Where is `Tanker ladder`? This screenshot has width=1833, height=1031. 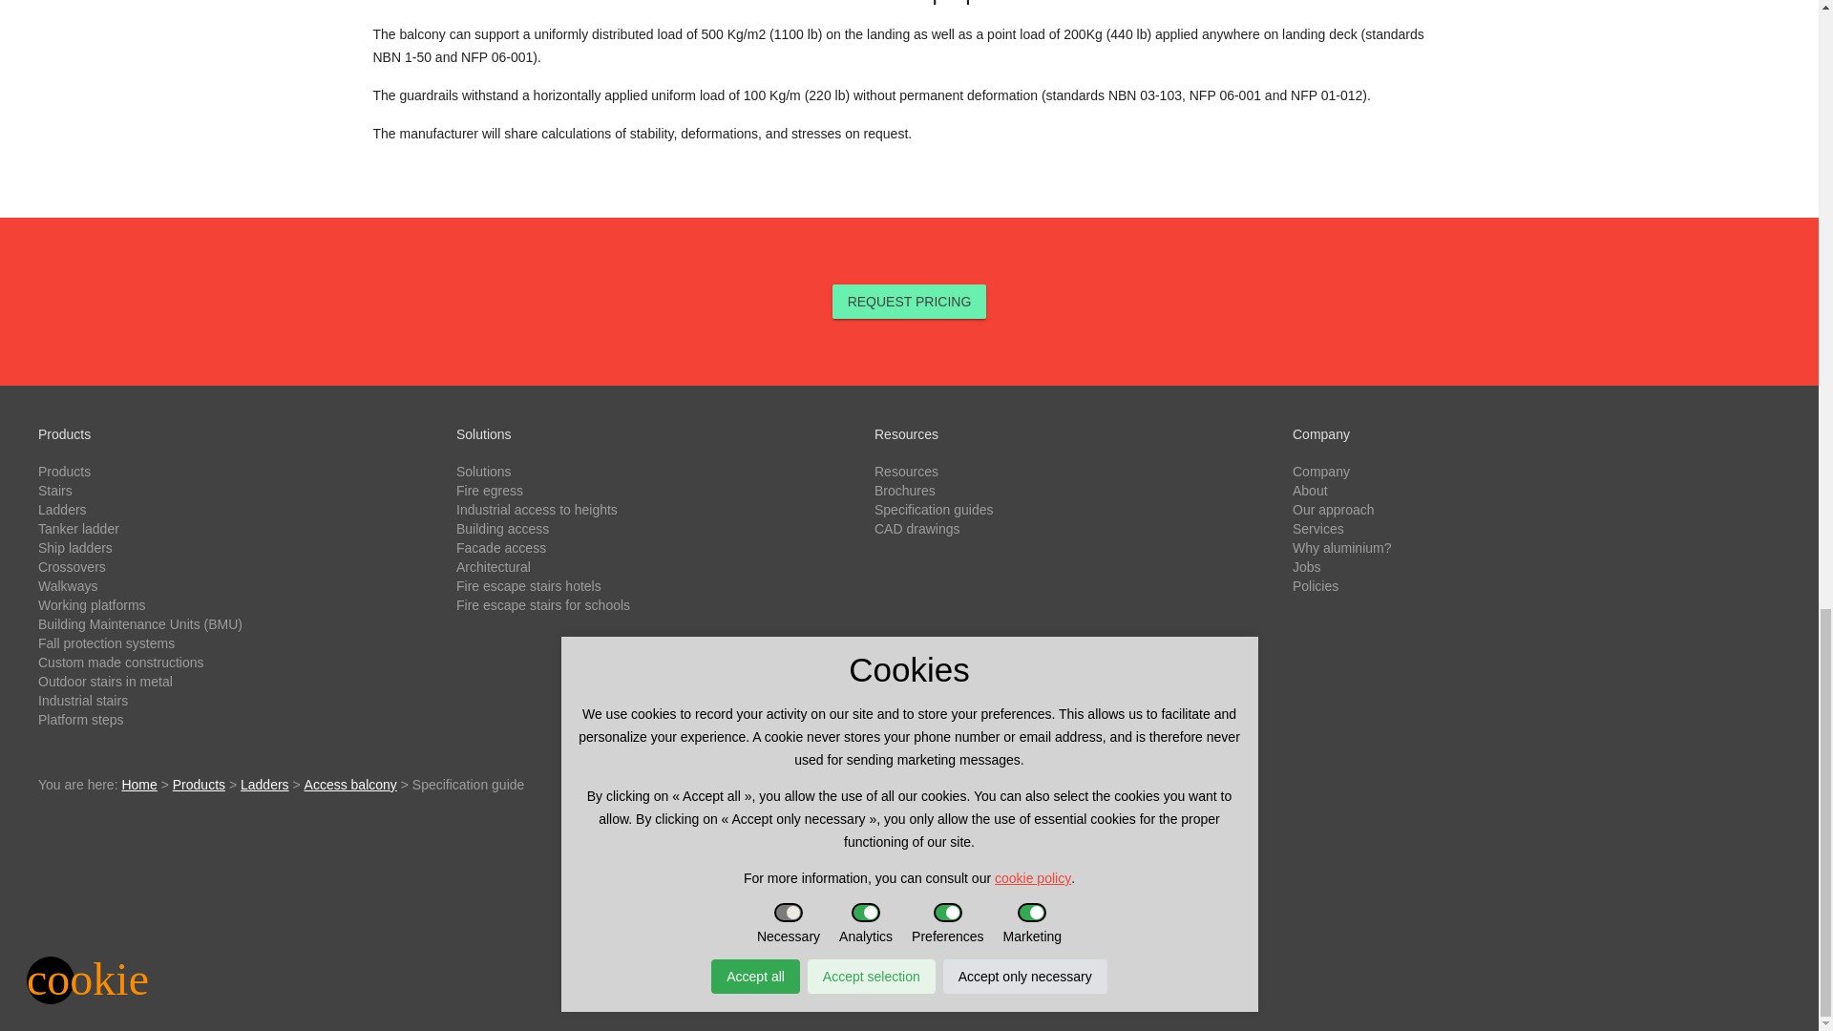 Tanker ladder is located at coordinates (78, 529).